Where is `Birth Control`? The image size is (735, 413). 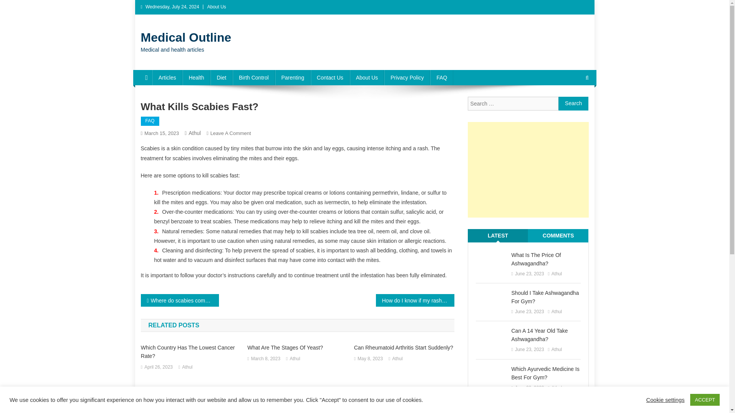
Birth Control is located at coordinates (254, 77).